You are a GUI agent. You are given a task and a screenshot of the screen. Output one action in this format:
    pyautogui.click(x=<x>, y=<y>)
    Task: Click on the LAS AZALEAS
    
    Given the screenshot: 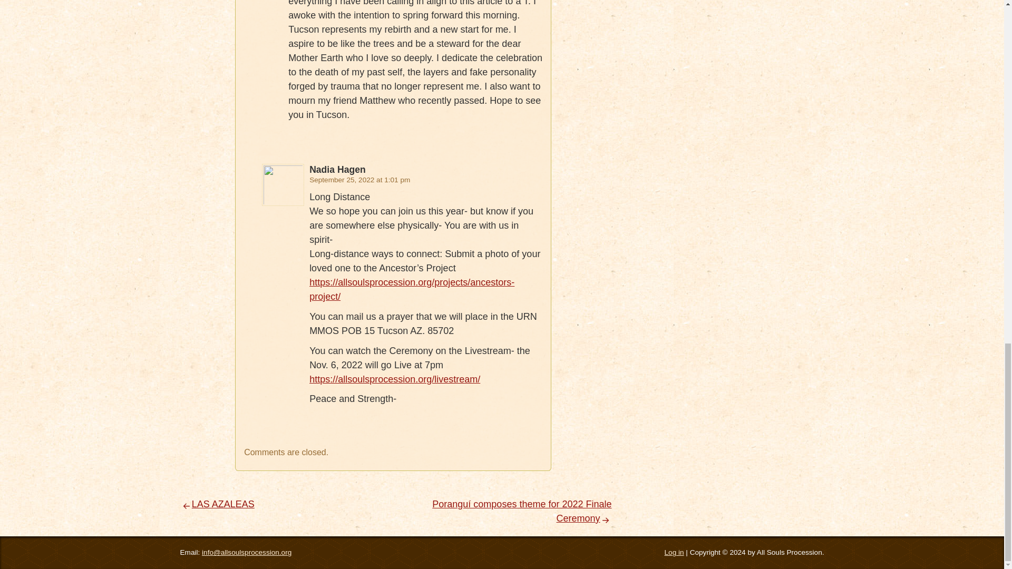 What is the action you would take?
    pyautogui.click(x=217, y=504)
    